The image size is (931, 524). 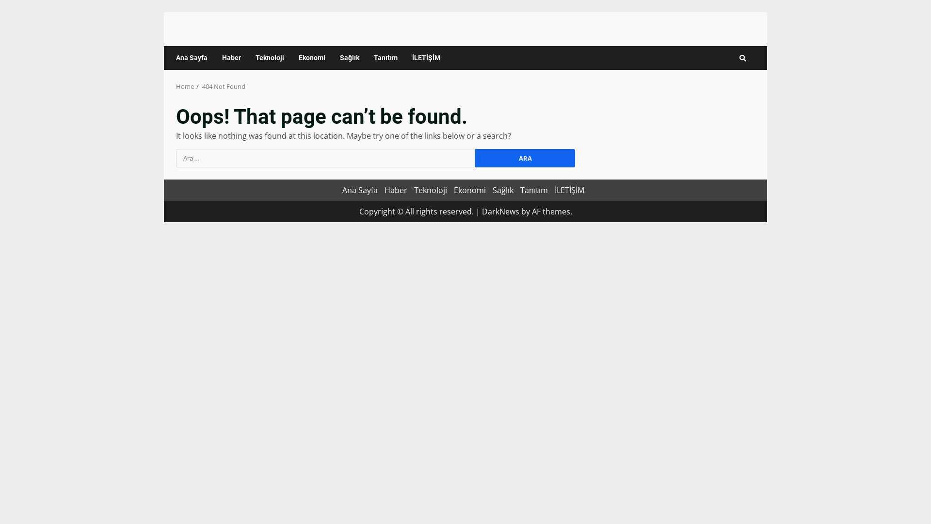 What do you see at coordinates (743, 58) in the screenshot?
I see `Search` at bounding box center [743, 58].